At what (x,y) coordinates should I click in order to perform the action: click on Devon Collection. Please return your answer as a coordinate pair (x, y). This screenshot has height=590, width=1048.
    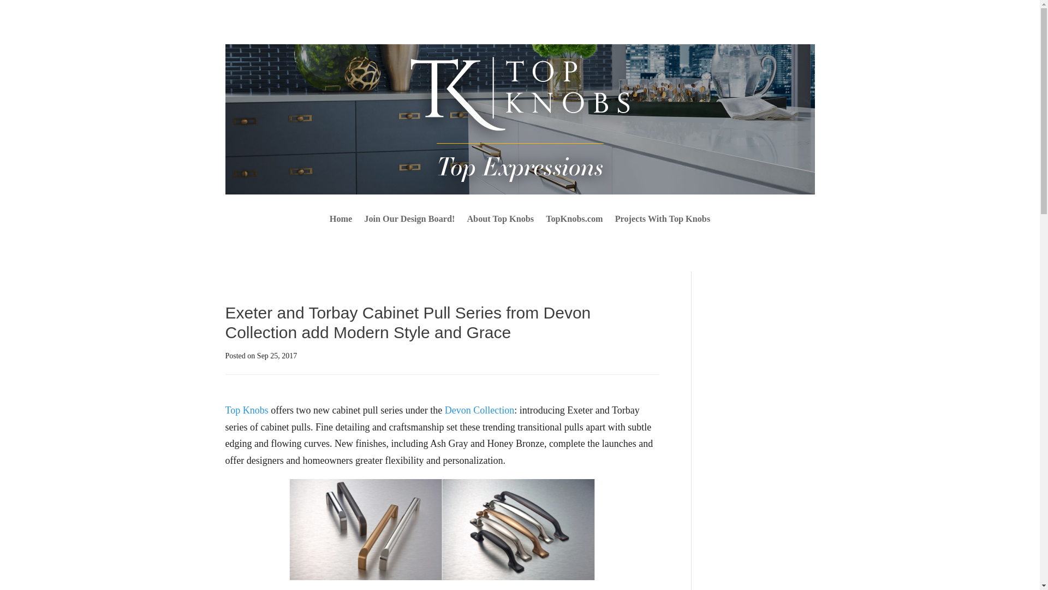
    Looking at the image, I should click on (479, 410).